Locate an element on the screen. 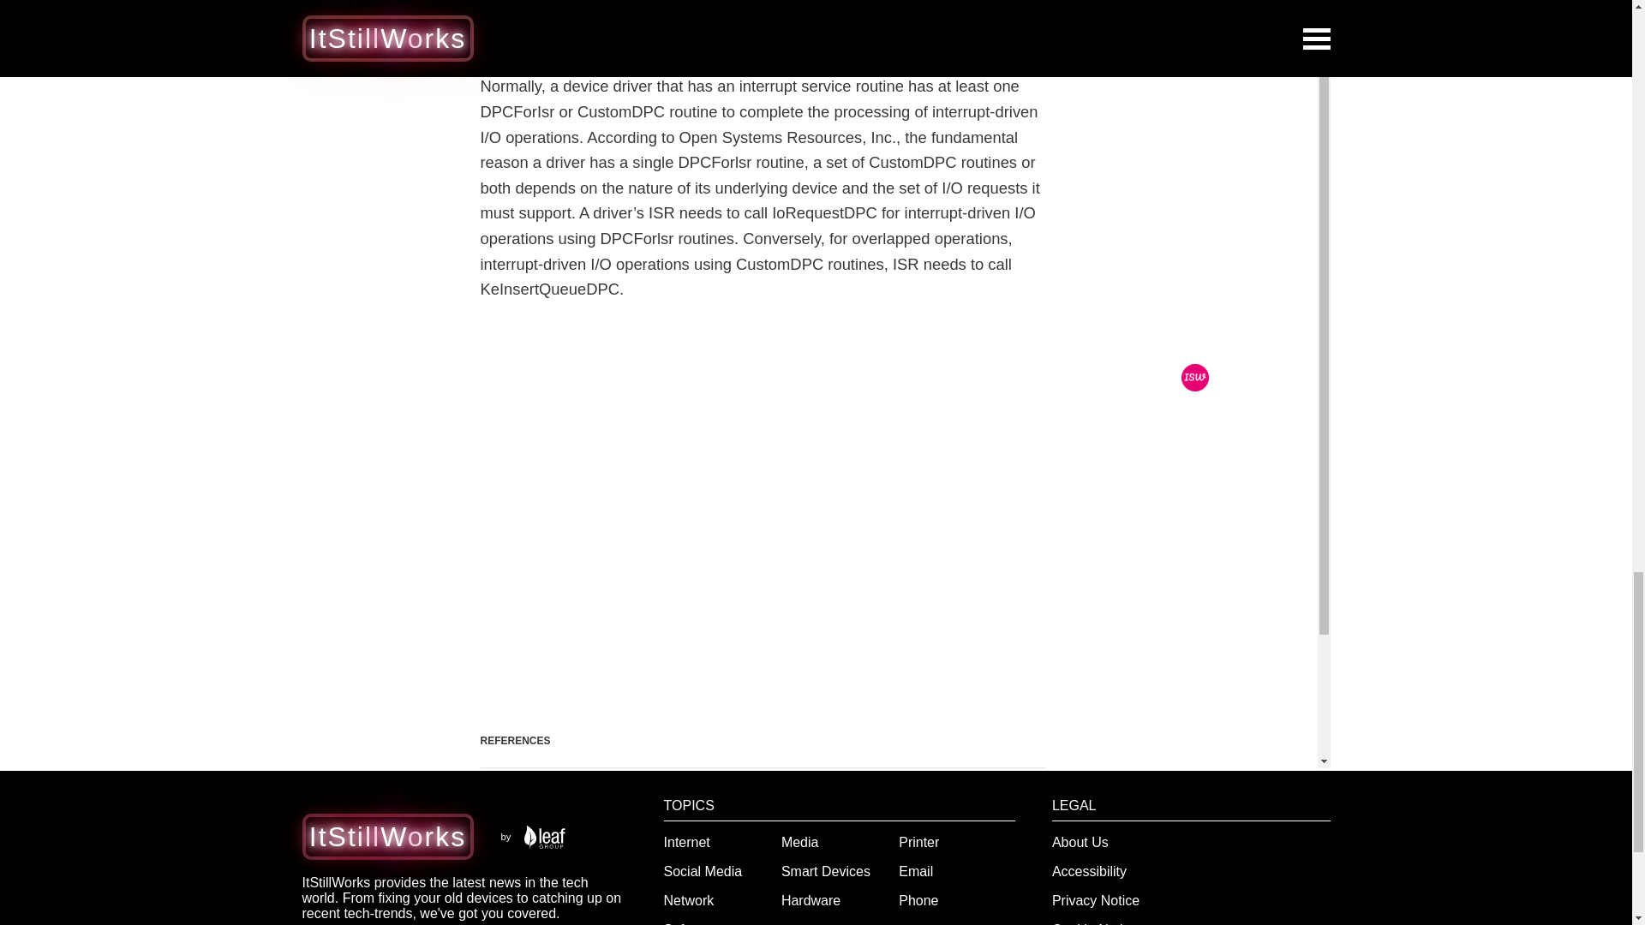  Hardware is located at coordinates (811, 900).